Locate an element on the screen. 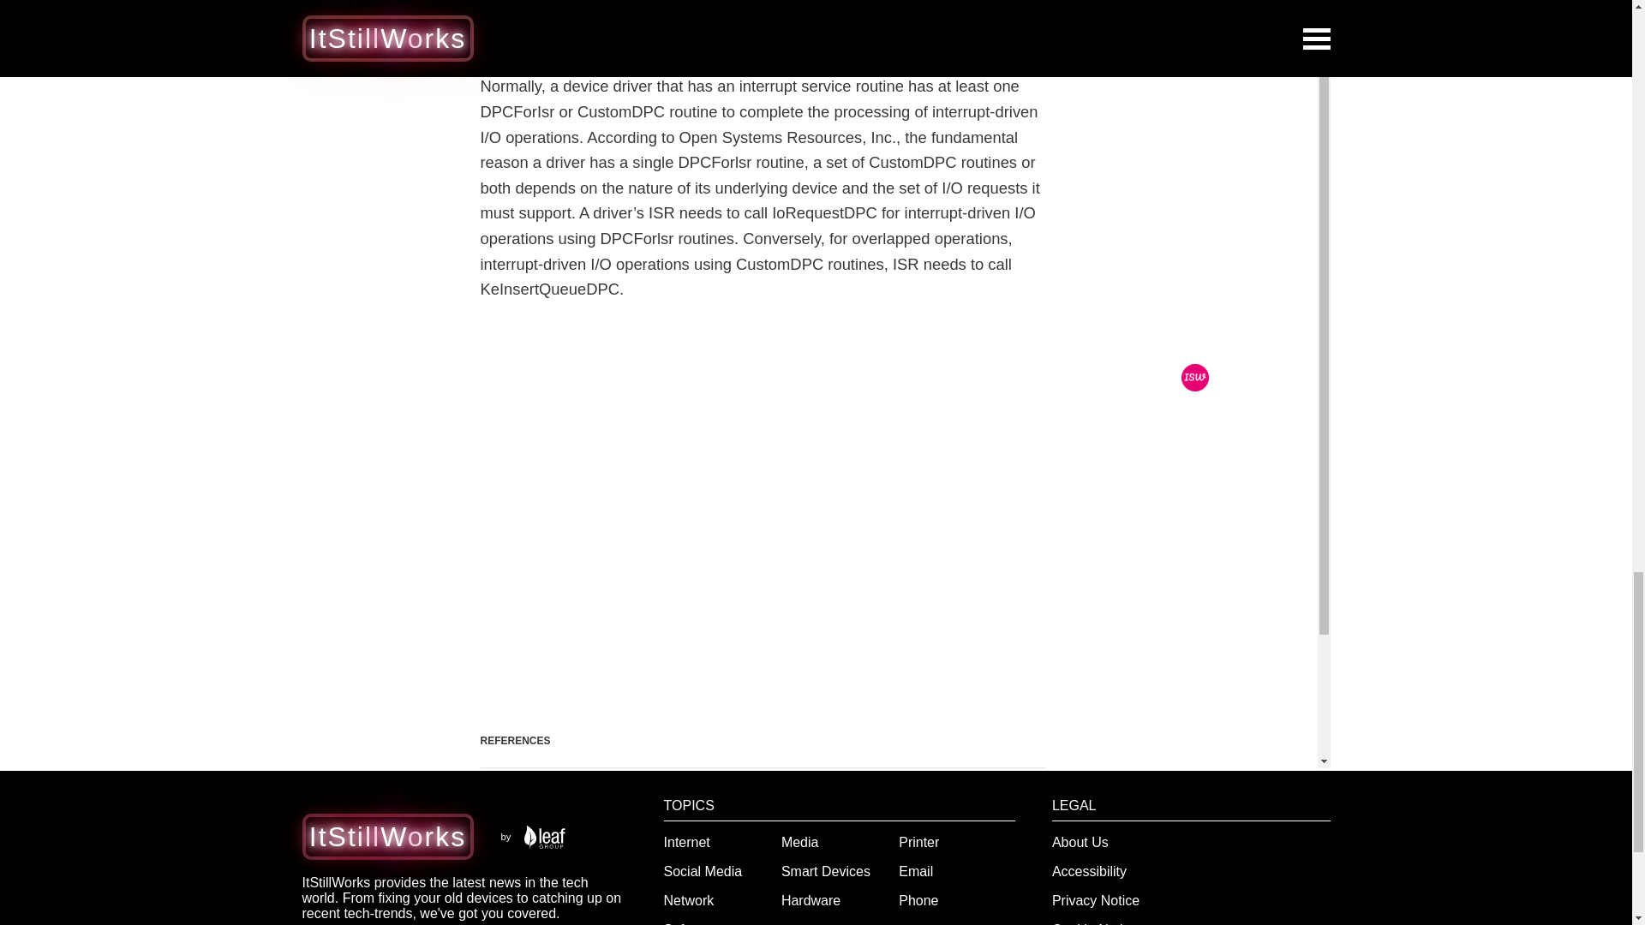  Hardware is located at coordinates (811, 900).